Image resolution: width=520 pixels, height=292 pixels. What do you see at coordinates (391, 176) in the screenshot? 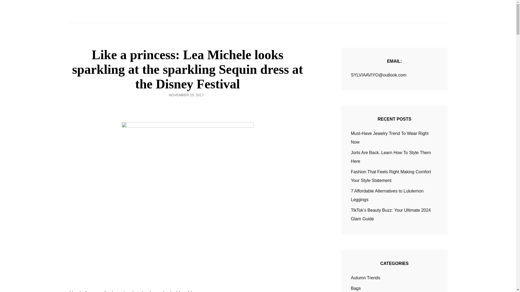
I see `Fashion That Feels Right Making Comfort Your Style Statement` at bounding box center [391, 176].